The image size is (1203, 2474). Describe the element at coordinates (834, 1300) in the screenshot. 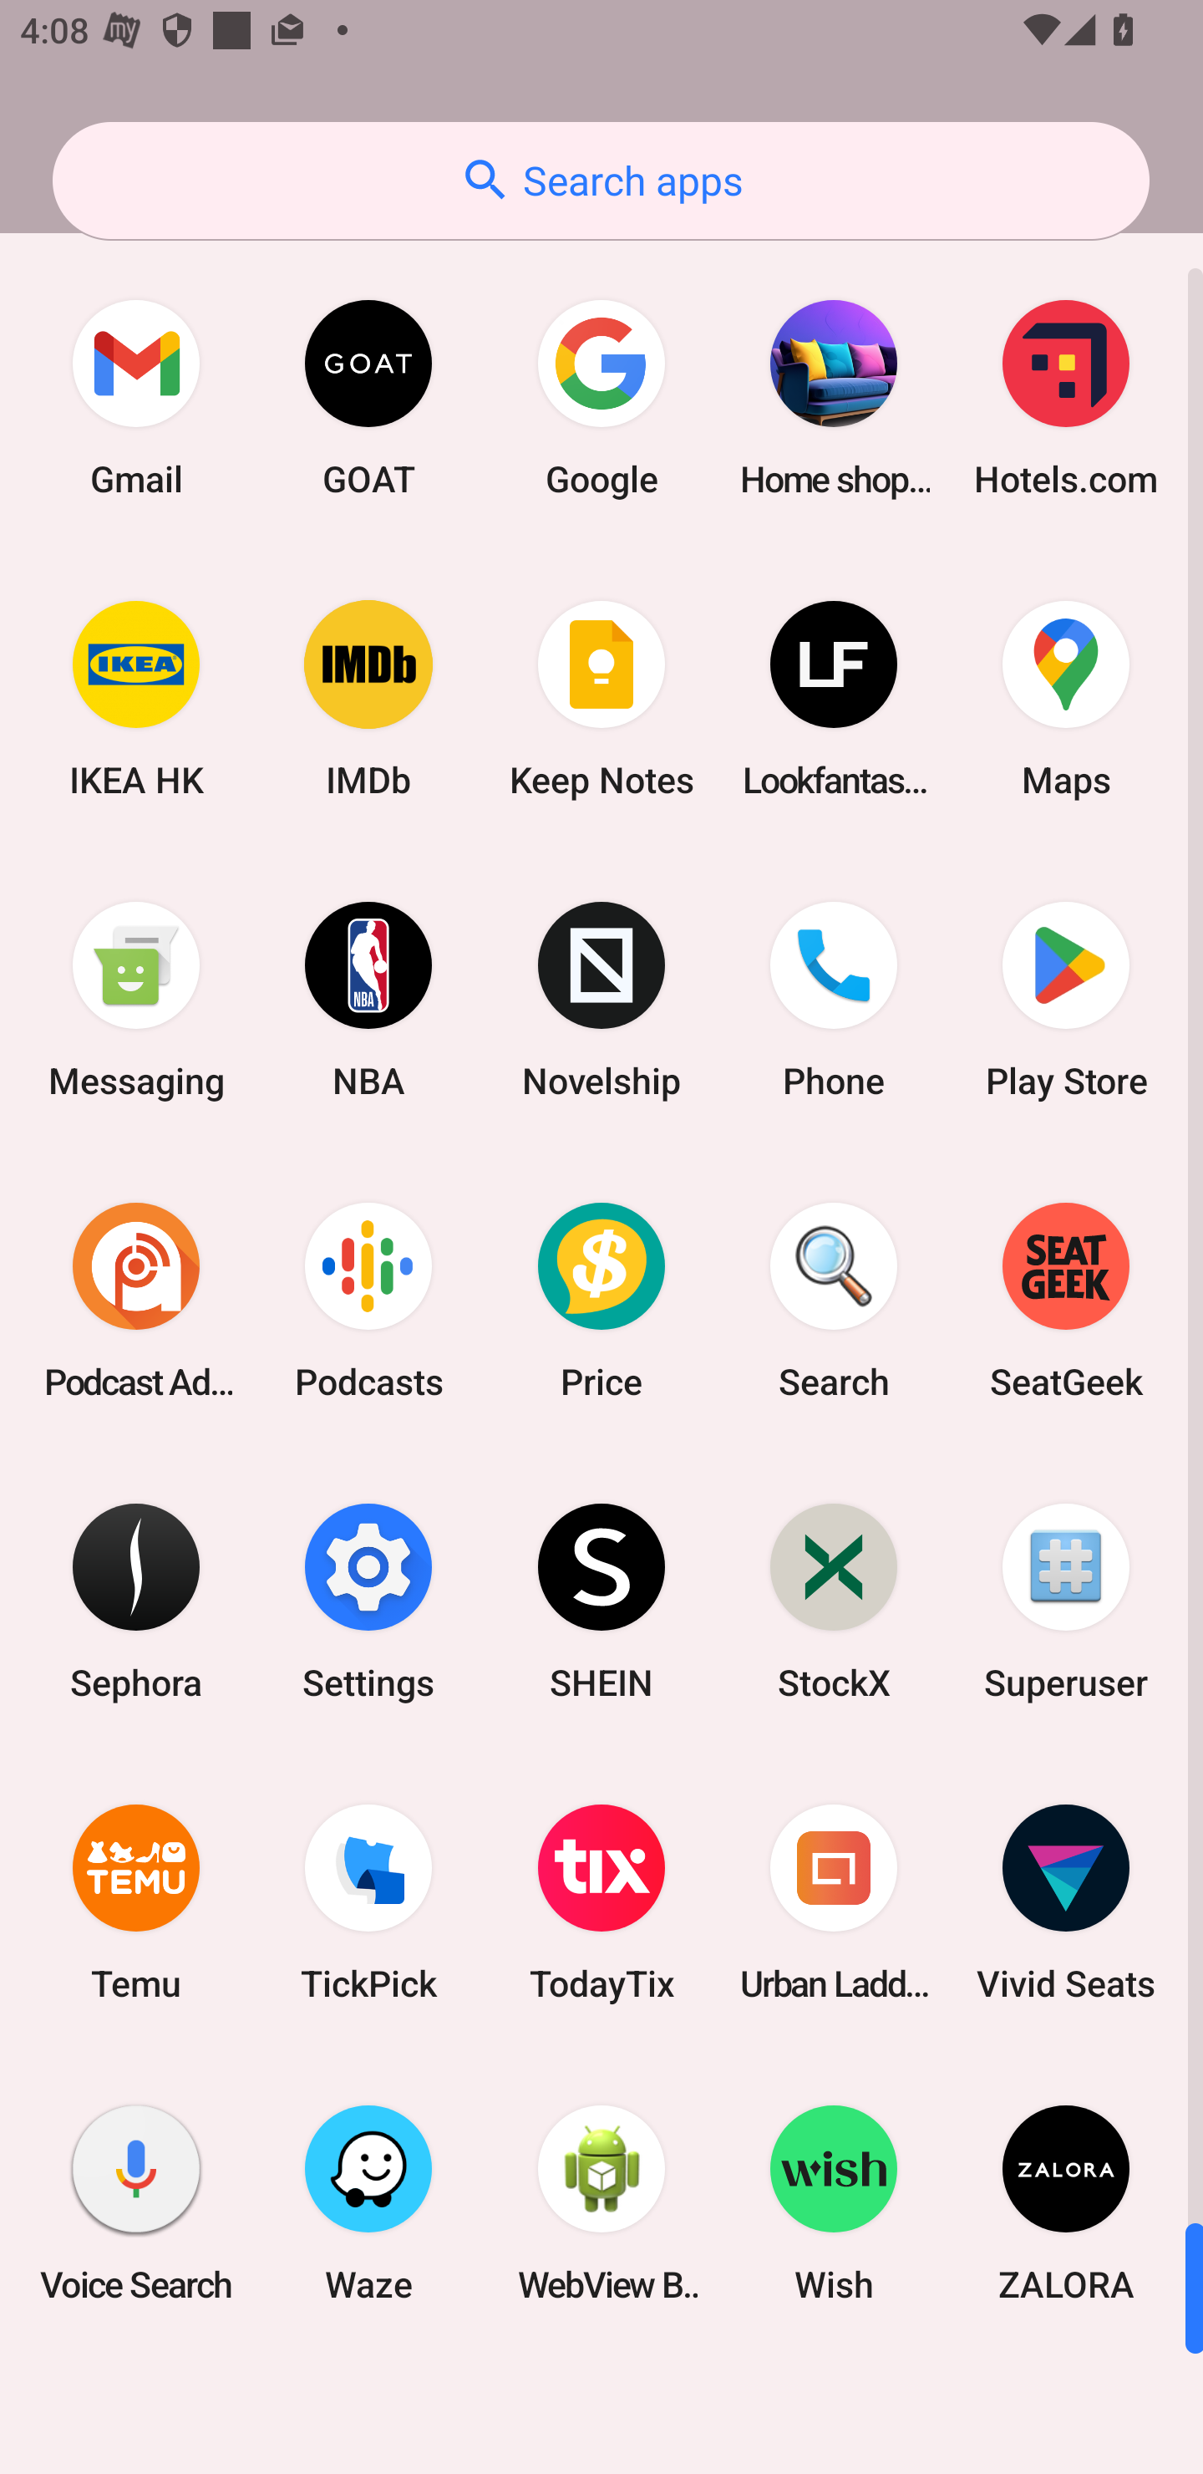

I see `Search` at that location.